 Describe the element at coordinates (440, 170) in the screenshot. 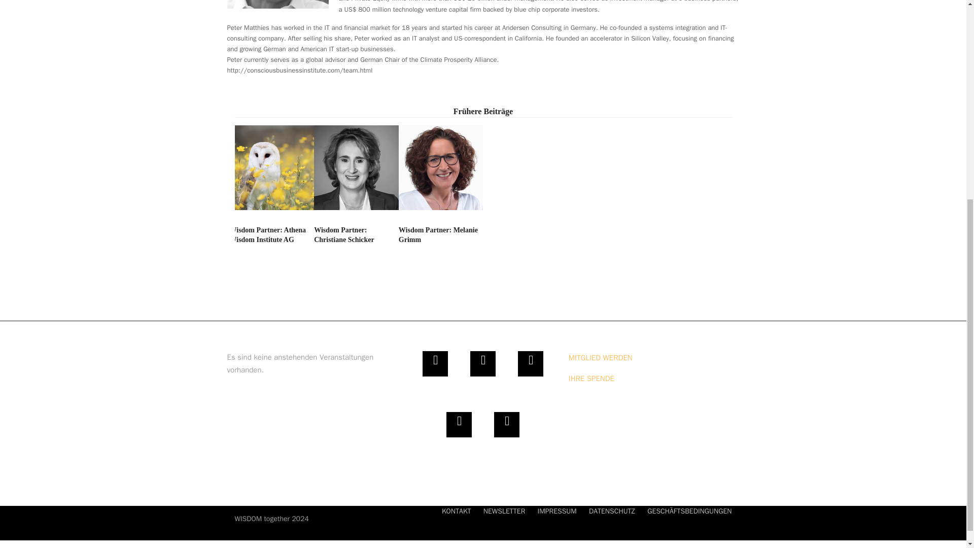

I see `Wisdom Partner: Melanie Grimm` at that location.